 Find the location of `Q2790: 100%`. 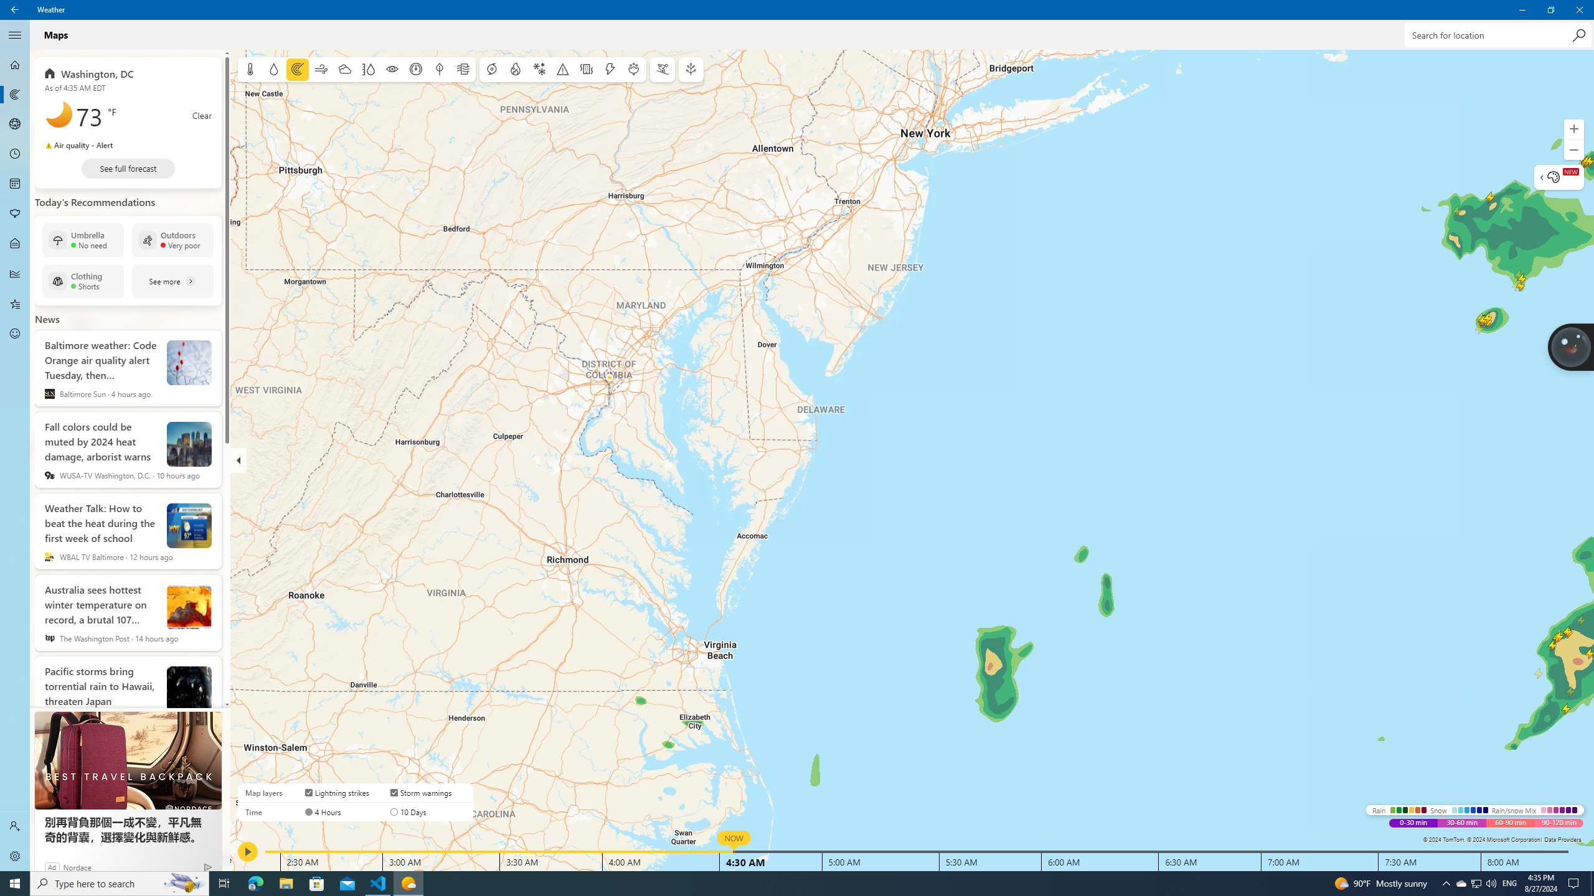

Q2790: 100% is located at coordinates (1491, 884).